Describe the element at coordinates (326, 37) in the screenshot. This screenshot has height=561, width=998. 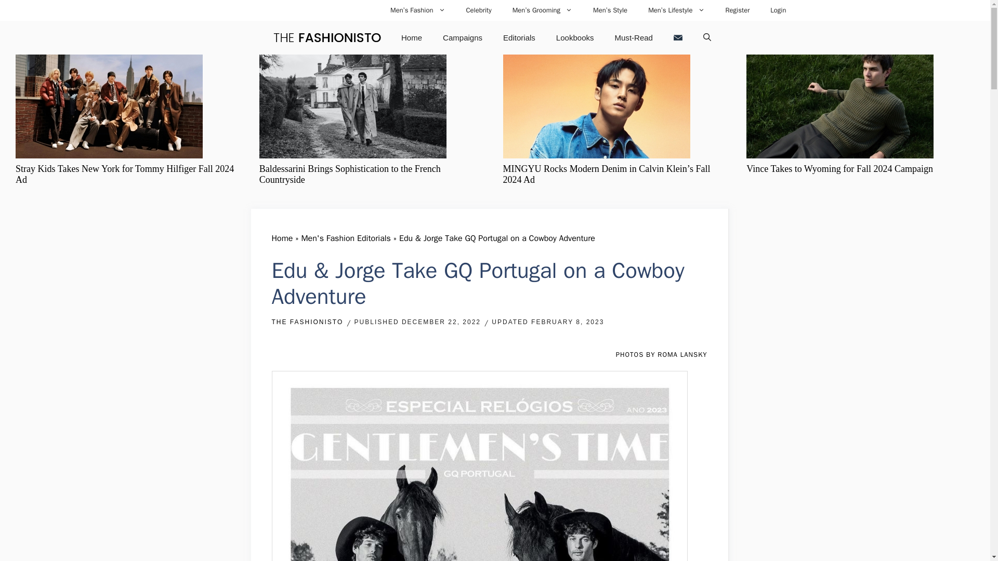
I see `The Fashionisto` at that location.